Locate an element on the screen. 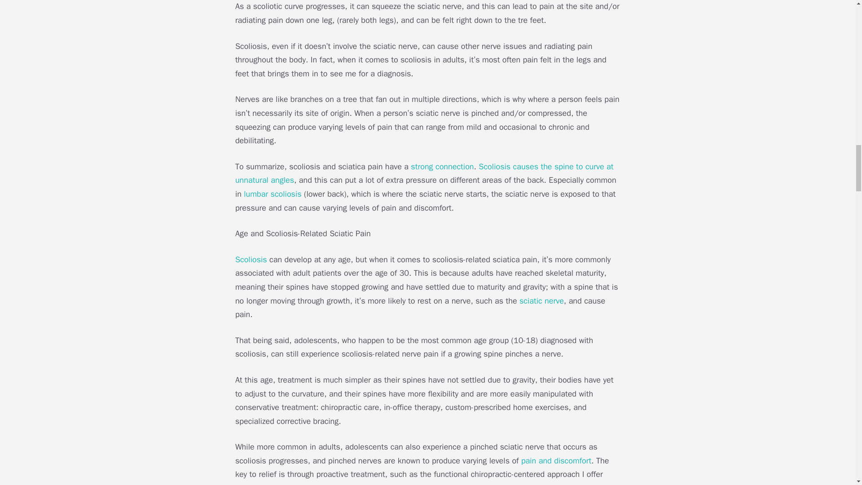  sciatic nerve is located at coordinates (541, 301).